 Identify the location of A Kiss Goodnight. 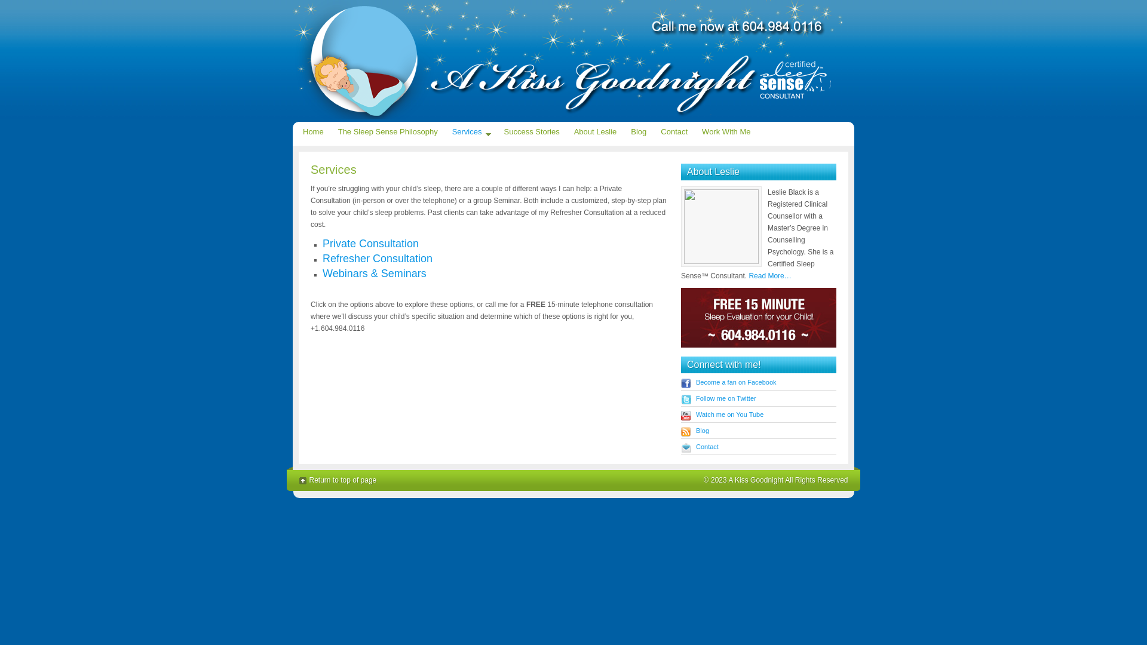
(573, 61).